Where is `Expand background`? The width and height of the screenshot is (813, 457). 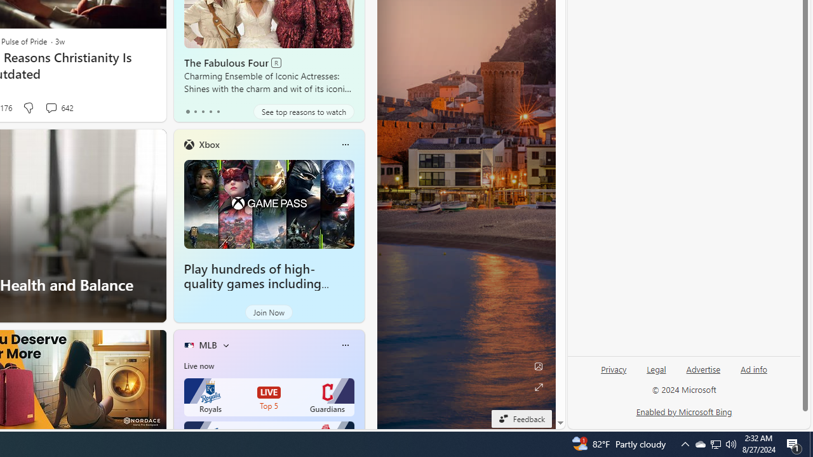
Expand background is located at coordinates (539, 387).